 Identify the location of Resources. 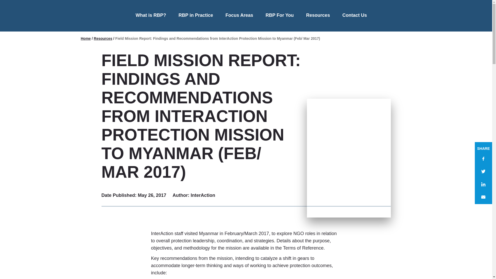
(318, 16).